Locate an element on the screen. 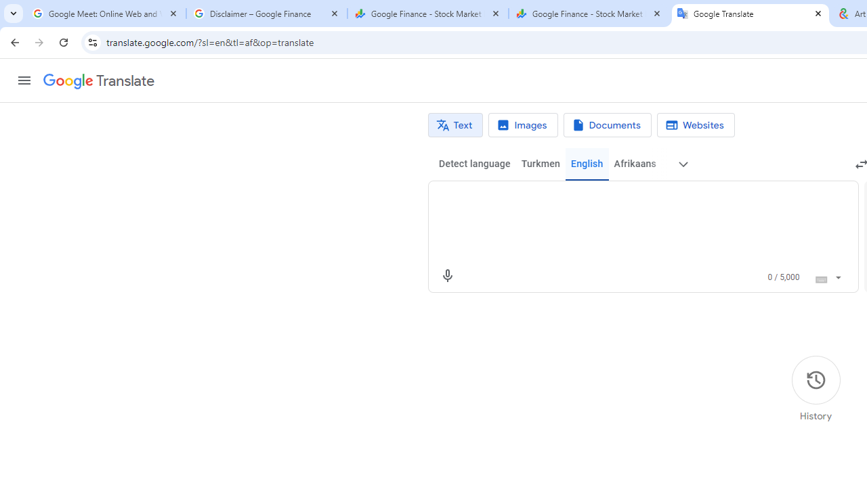  Google Translate is located at coordinates (750, 14).